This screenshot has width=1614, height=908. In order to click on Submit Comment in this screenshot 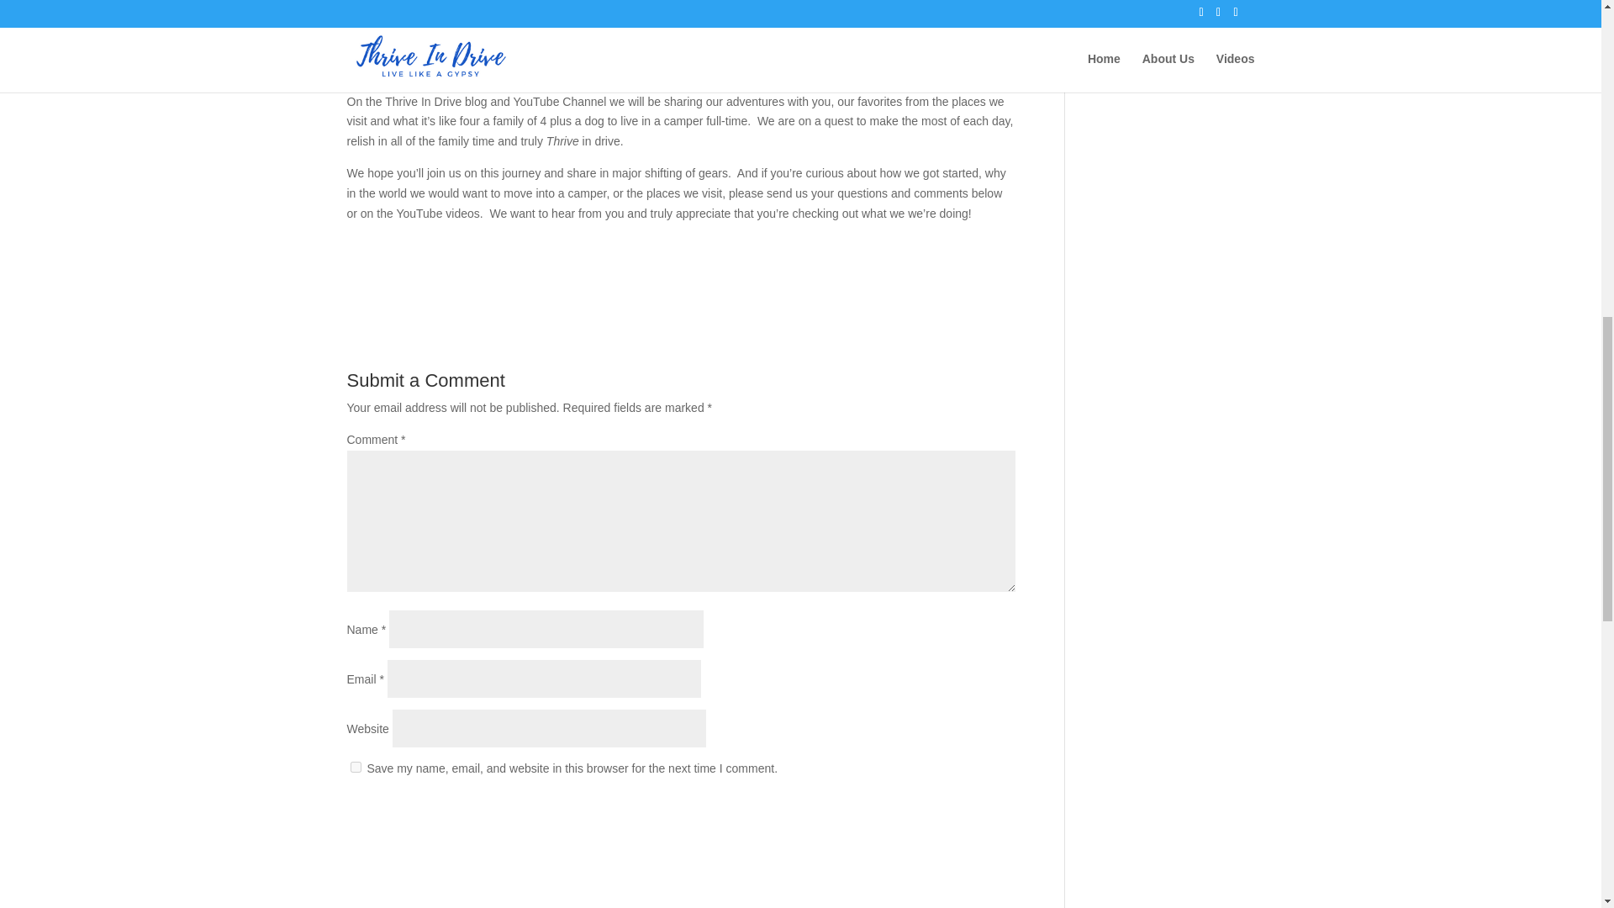, I will do `click(931, 812)`.